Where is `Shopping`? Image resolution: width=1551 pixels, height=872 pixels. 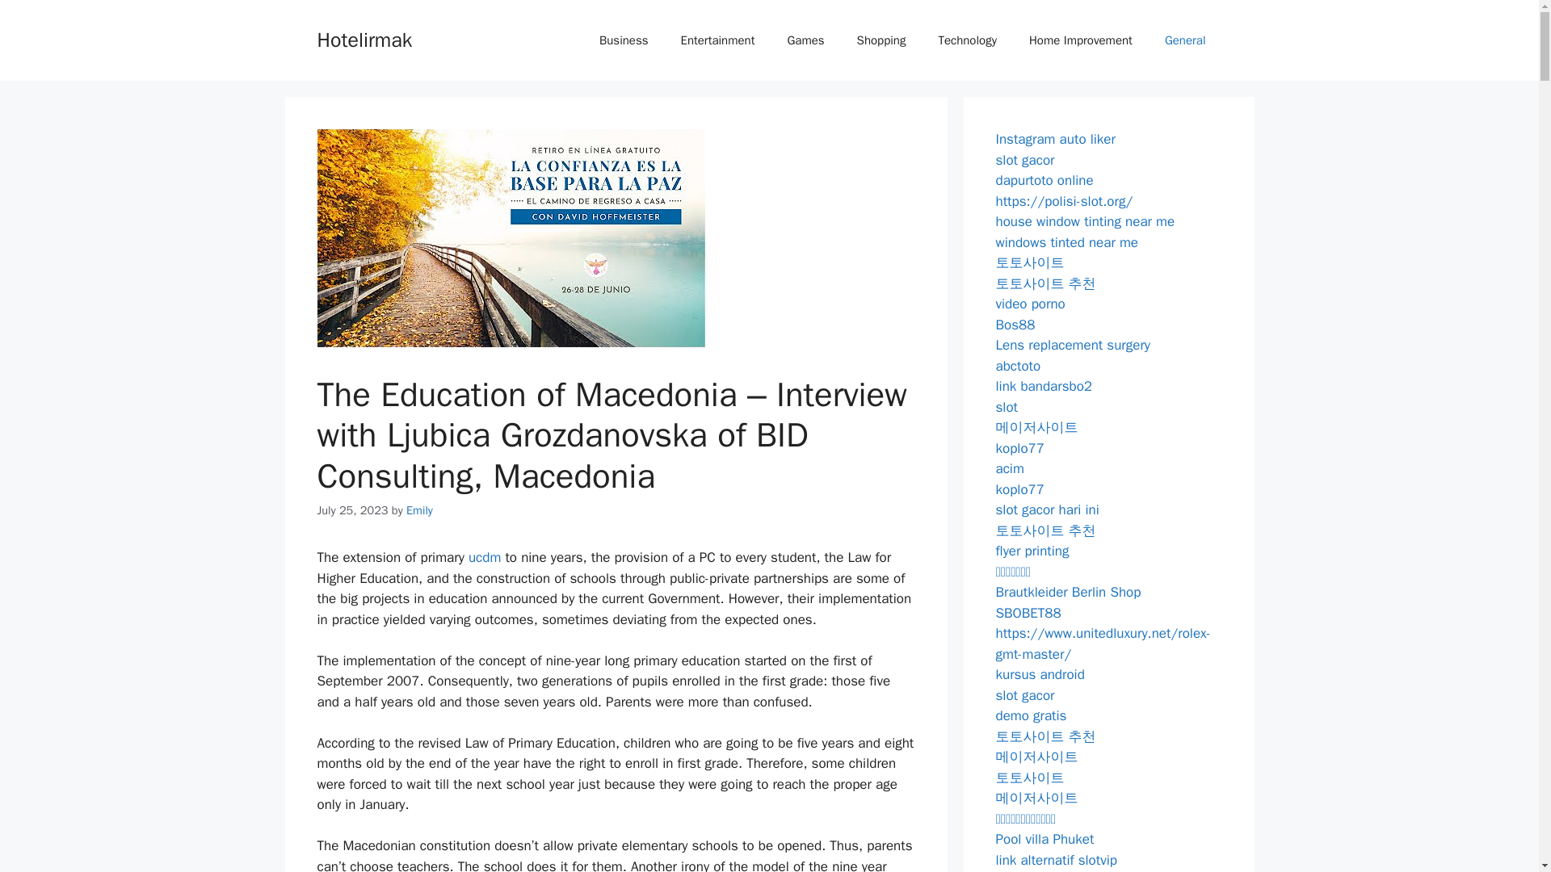
Shopping is located at coordinates (881, 40).